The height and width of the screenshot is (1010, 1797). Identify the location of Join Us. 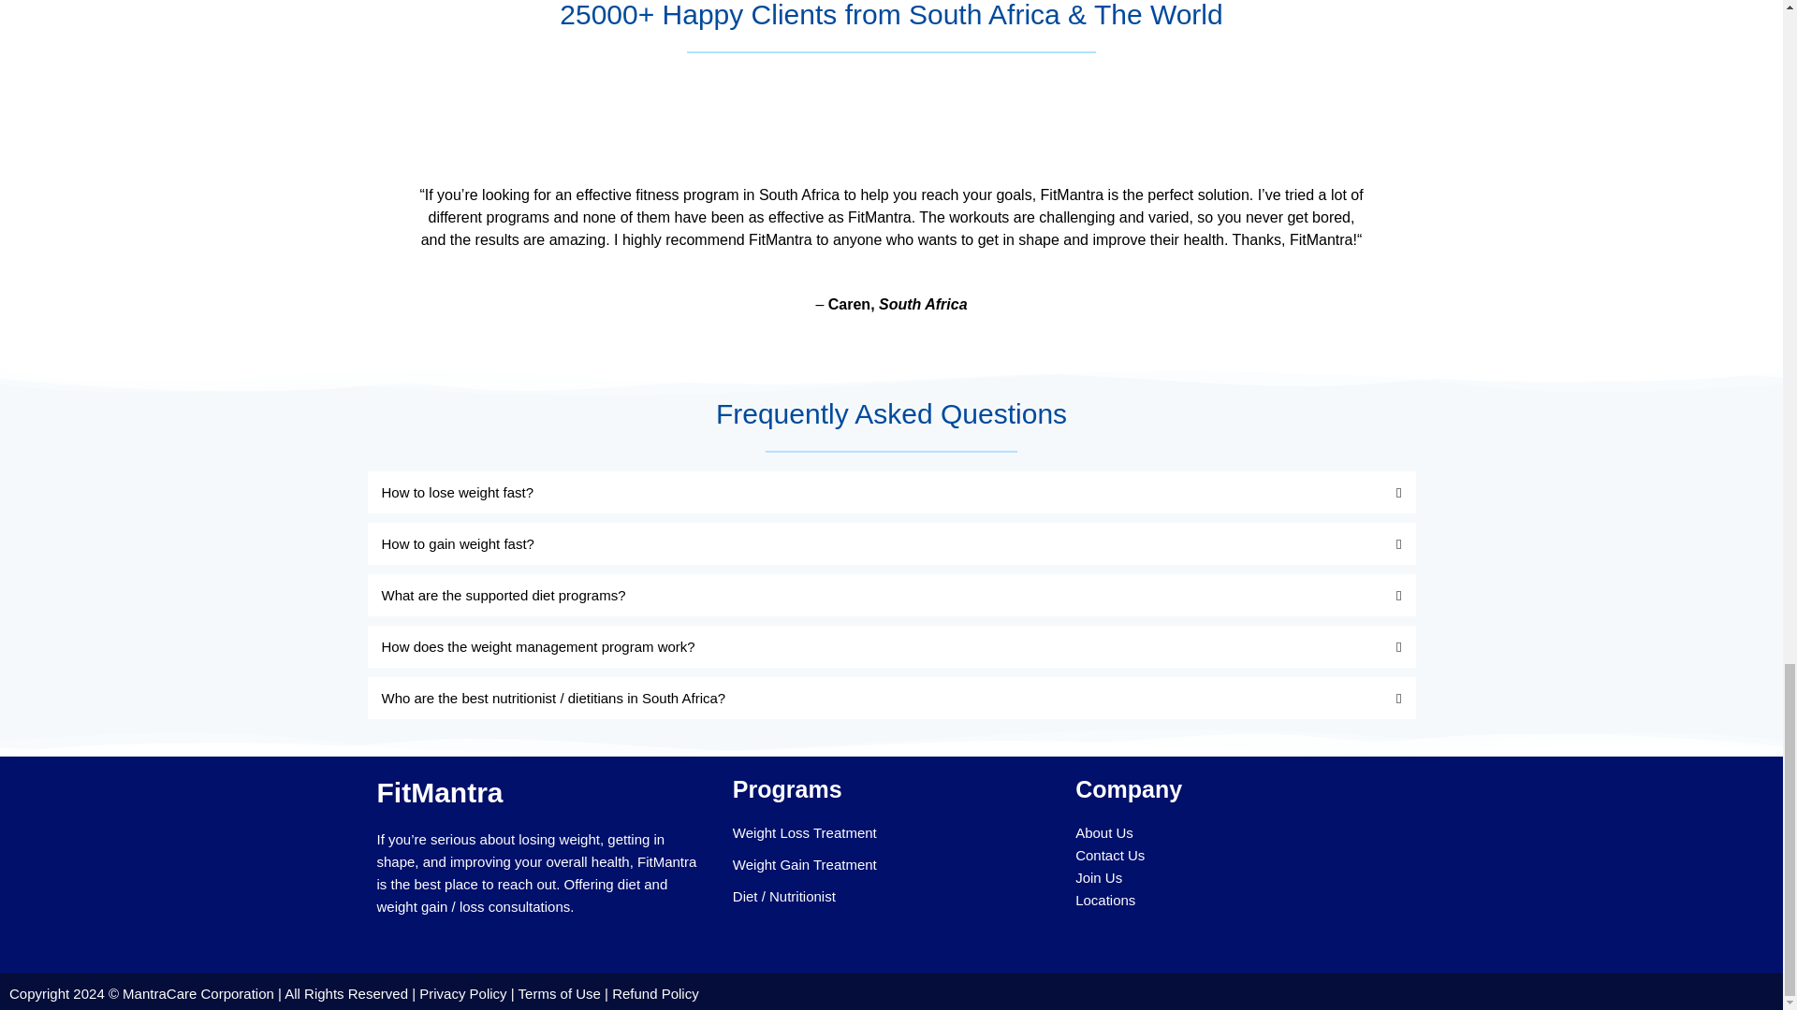
(1098, 877).